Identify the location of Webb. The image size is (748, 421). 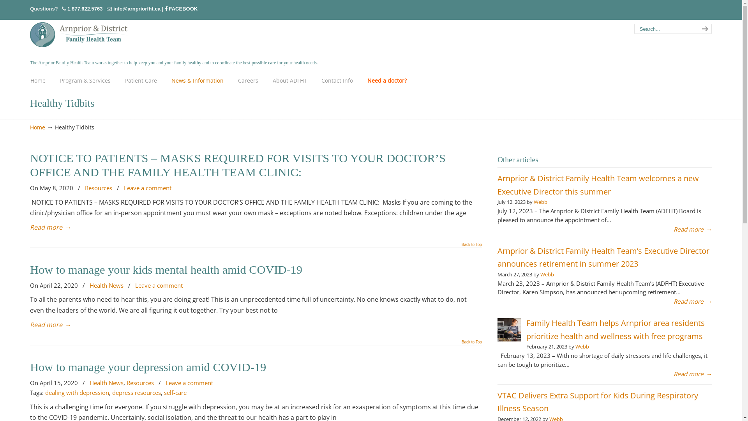
(582, 347).